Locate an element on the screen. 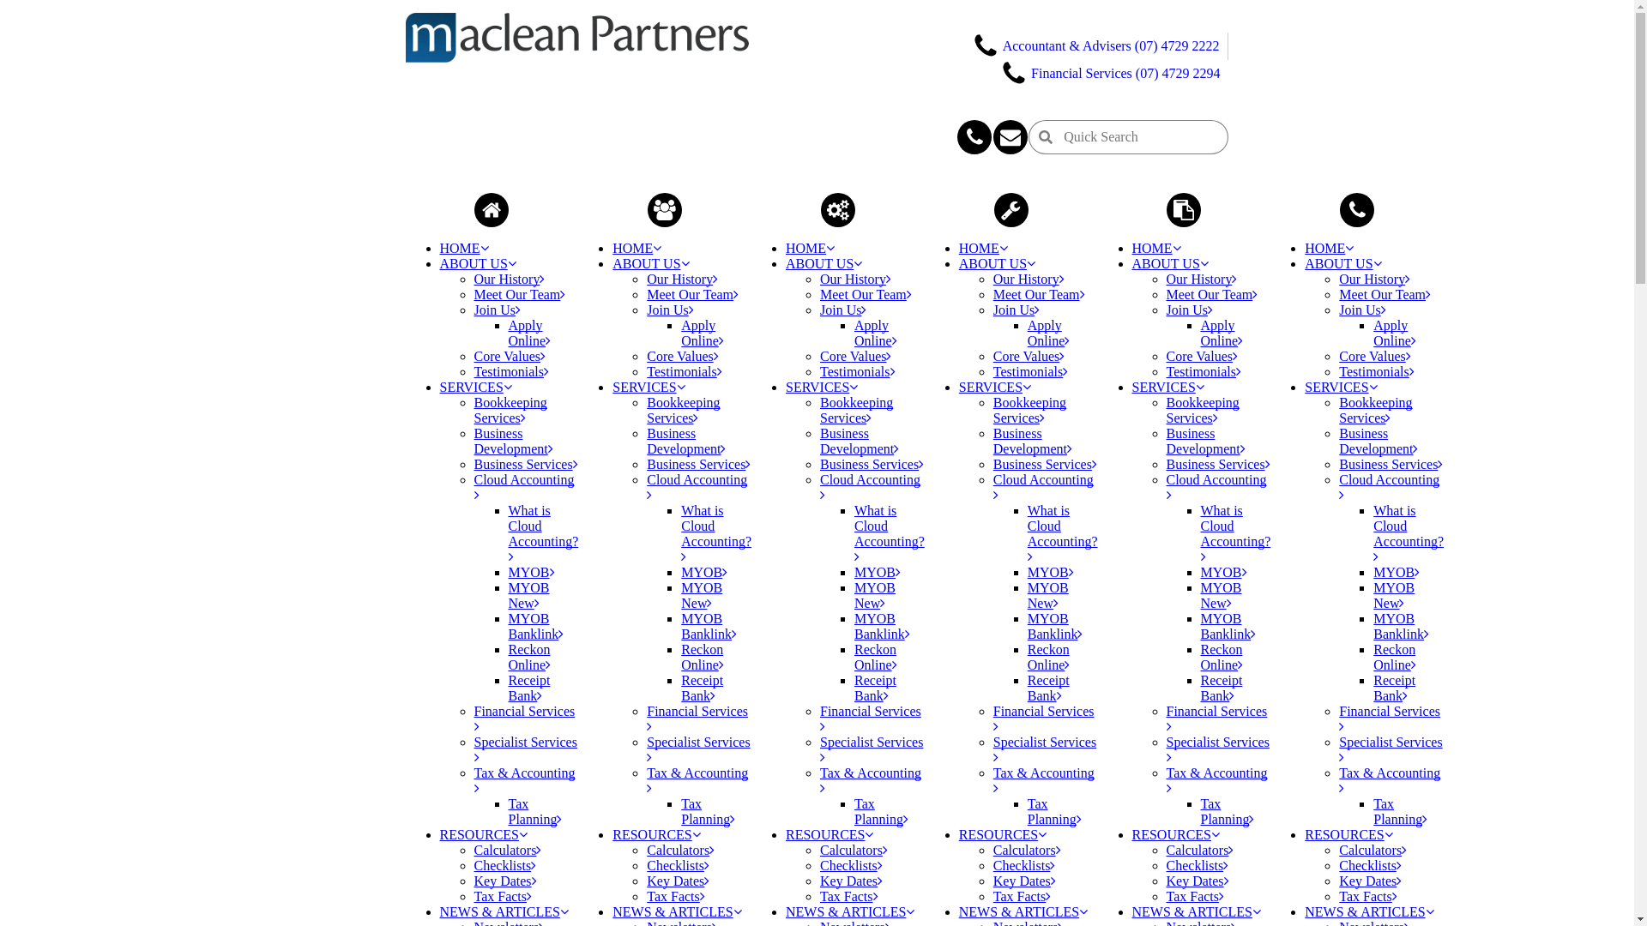 The height and width of the screenshot is (926, 1647). SERVICES is located at coordinates (1341, 388).